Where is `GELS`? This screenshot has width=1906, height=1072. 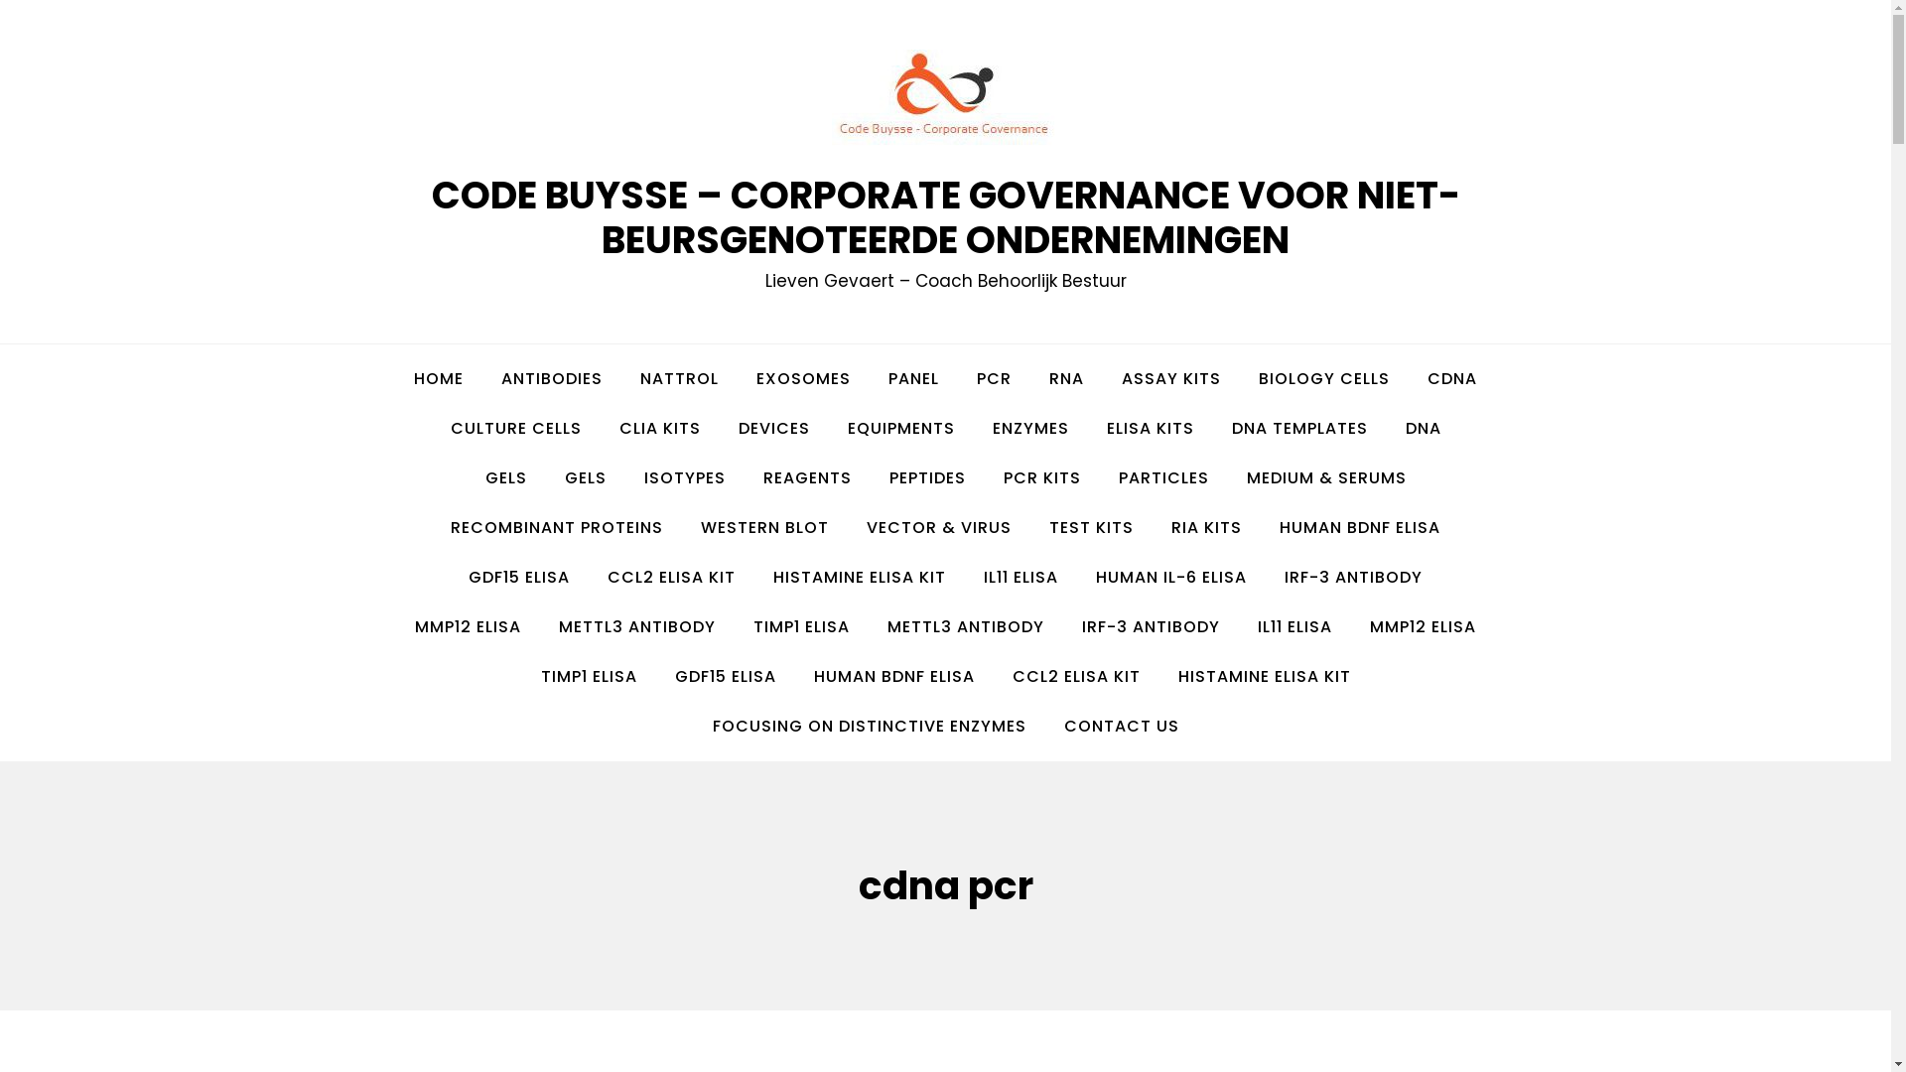 GELS is located at coordinates (506, 478).